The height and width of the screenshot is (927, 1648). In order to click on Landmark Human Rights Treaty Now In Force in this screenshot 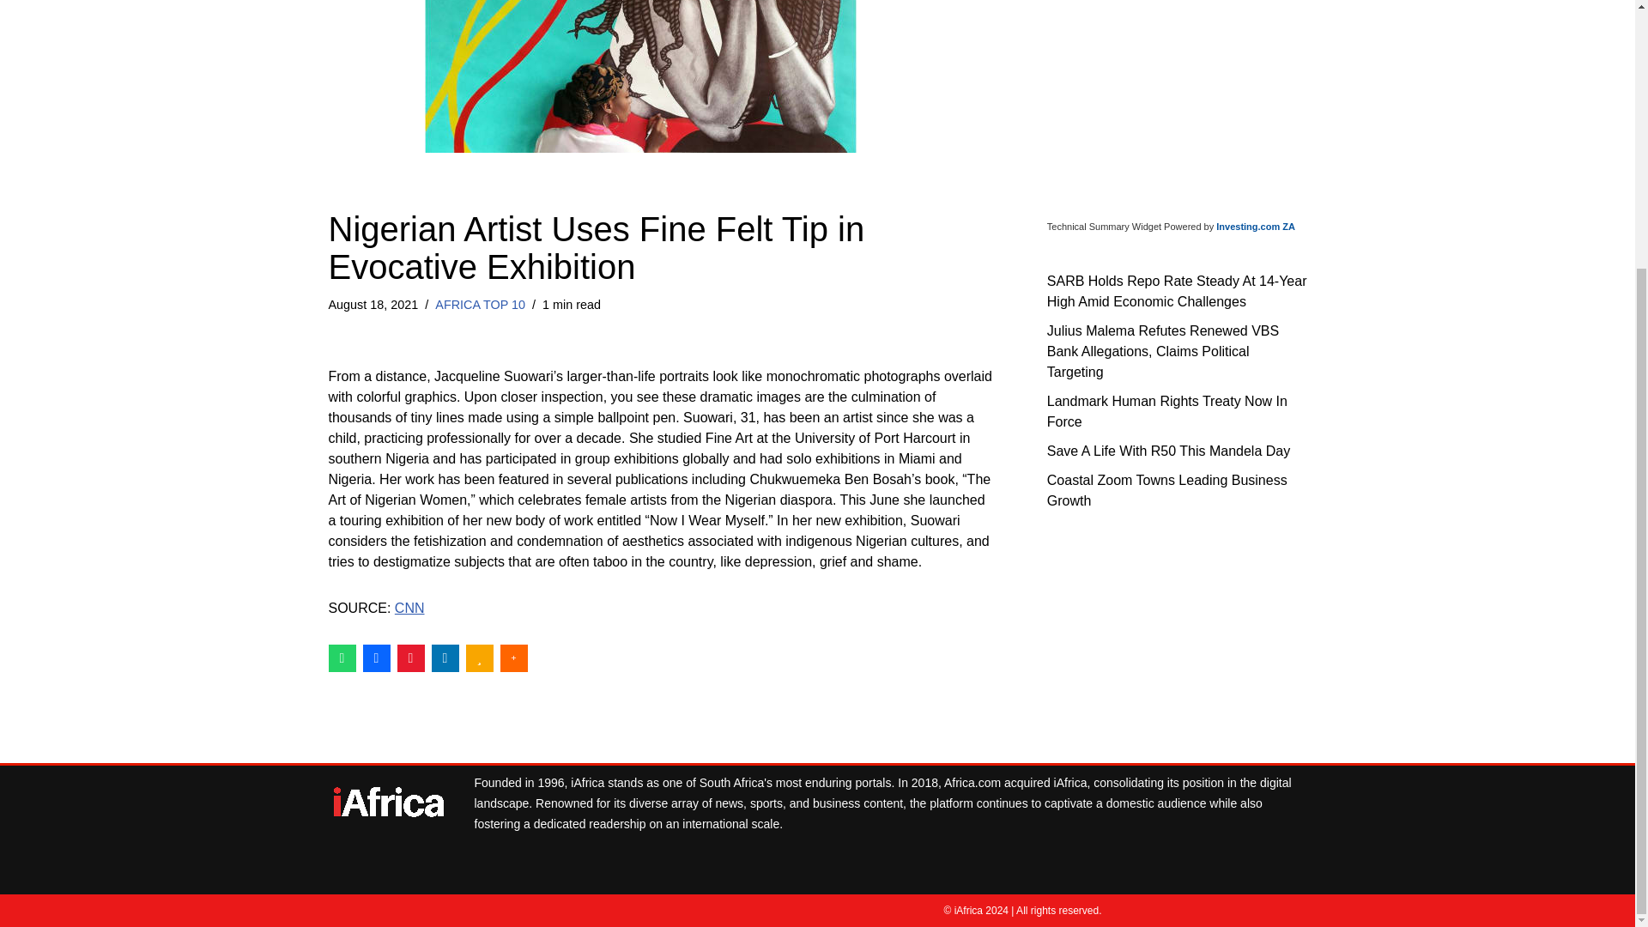, I will do `click(1166, 410)`.